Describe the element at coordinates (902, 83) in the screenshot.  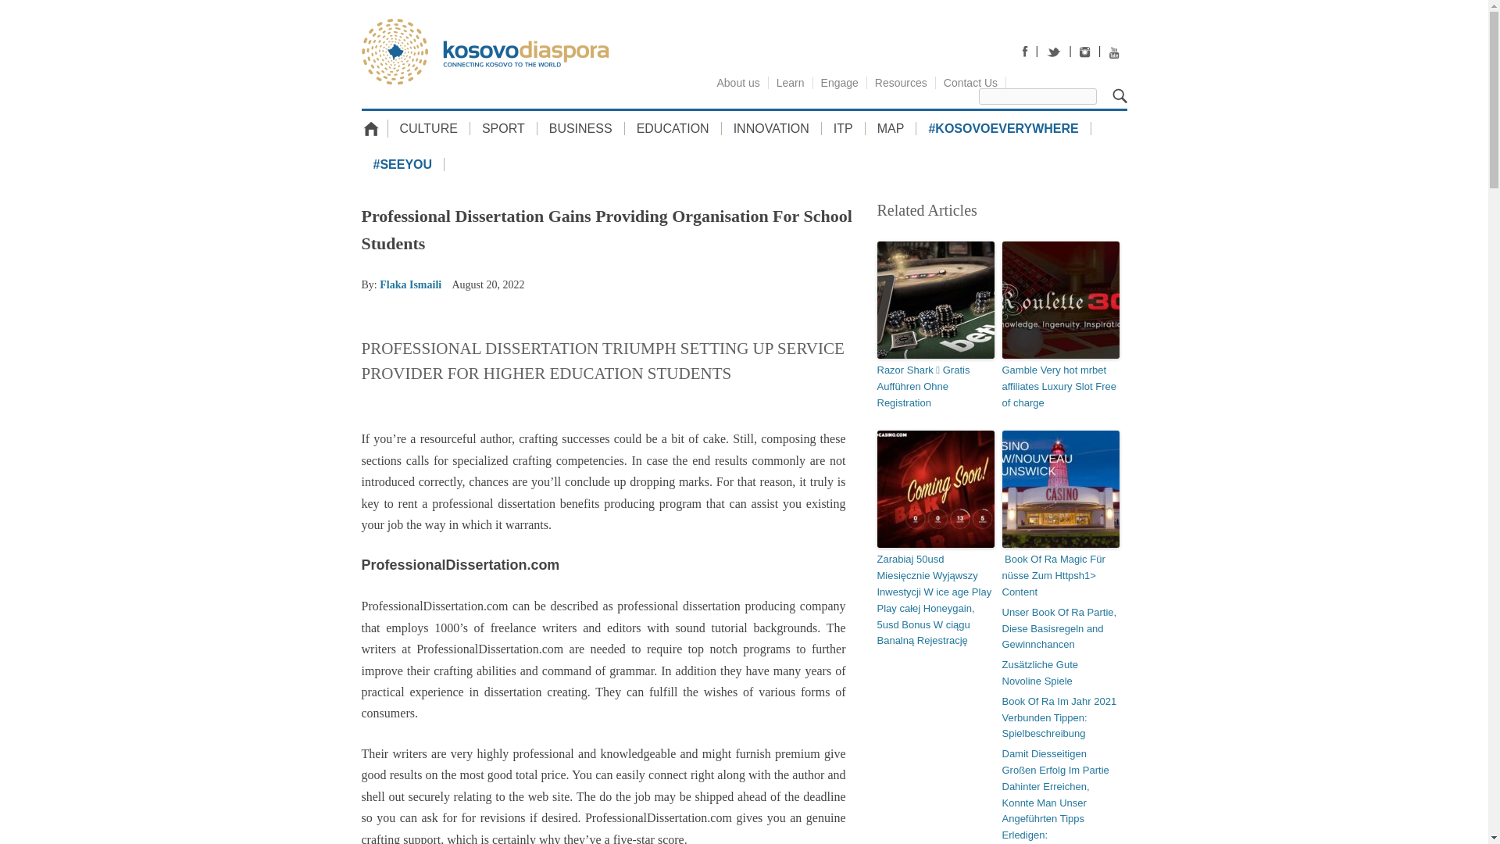
I see `Resources` at that location.